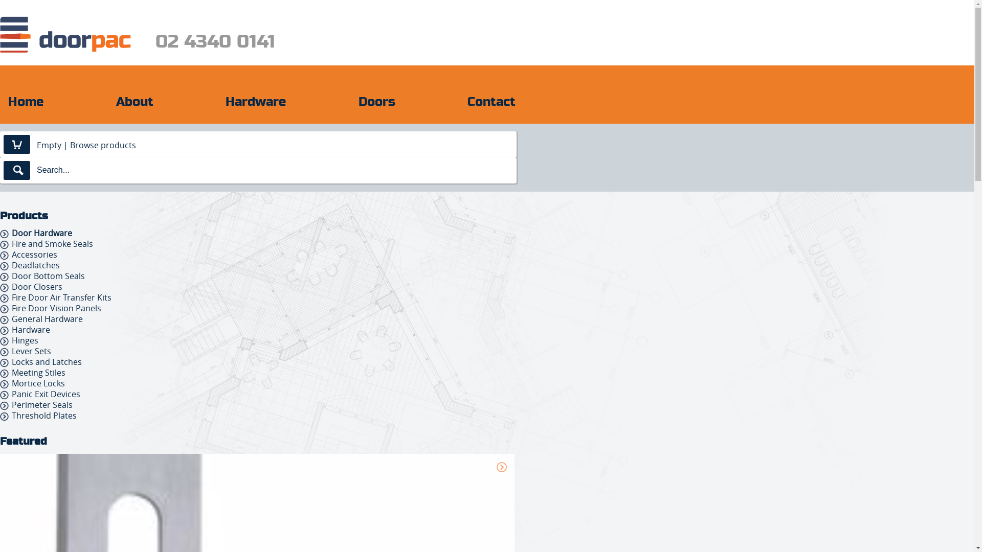 The image size is (982, 552). What do you see at coordinates (376, 100) in the screenshot?
I see `Doors` at bounding box center [376, 100].